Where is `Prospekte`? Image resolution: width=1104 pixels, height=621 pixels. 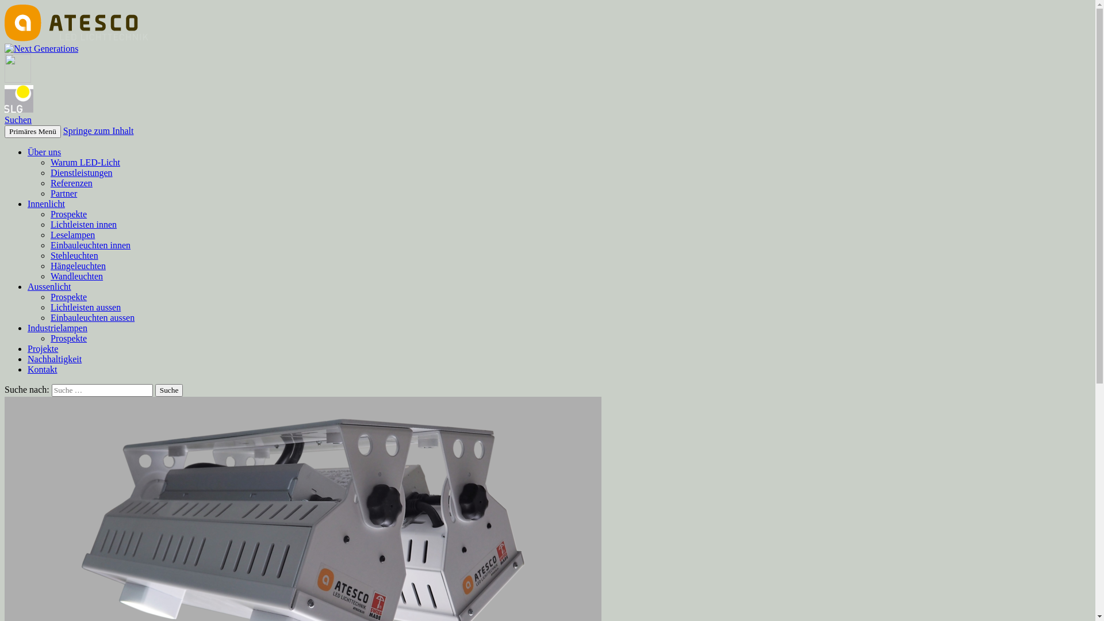
Prospekte is located at coordinates (69, 214).